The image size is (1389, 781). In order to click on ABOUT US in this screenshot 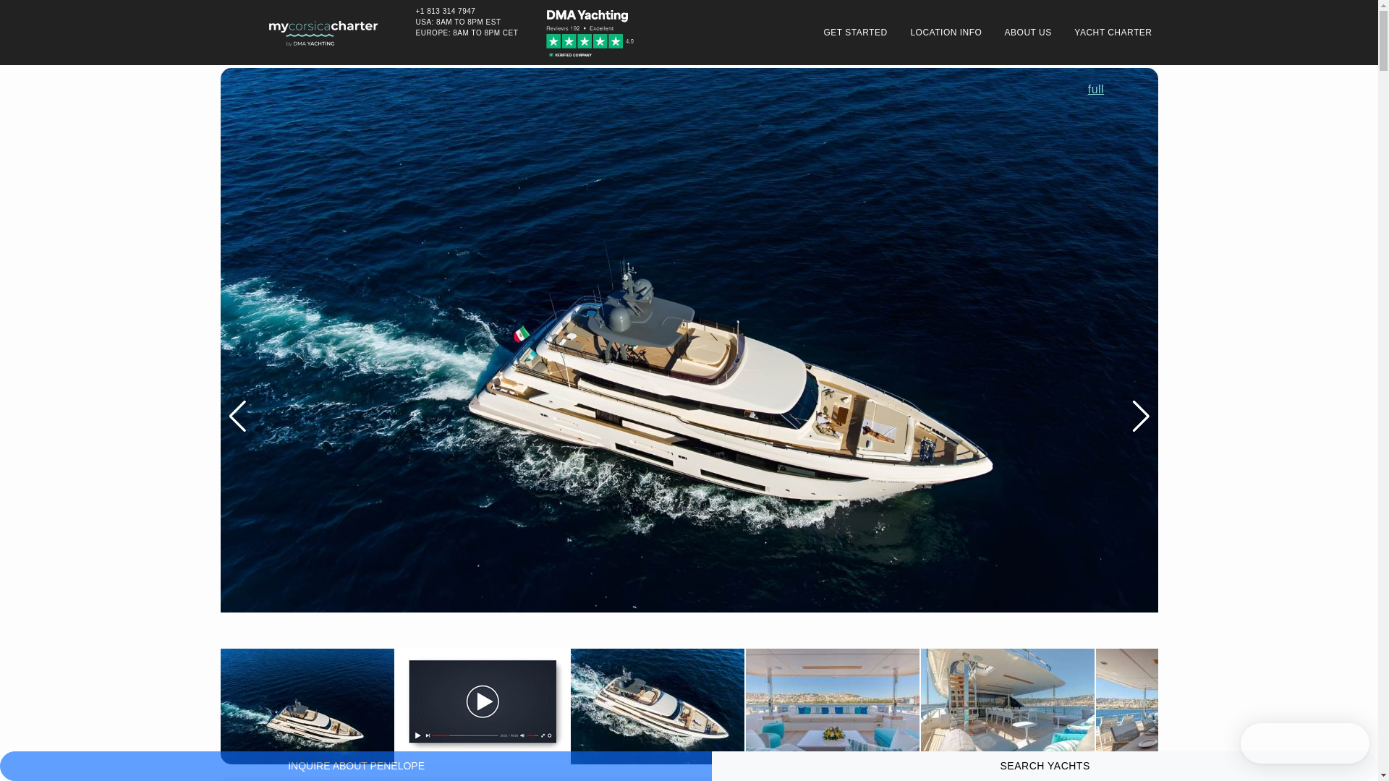, I will do `click(1022, 32)`.